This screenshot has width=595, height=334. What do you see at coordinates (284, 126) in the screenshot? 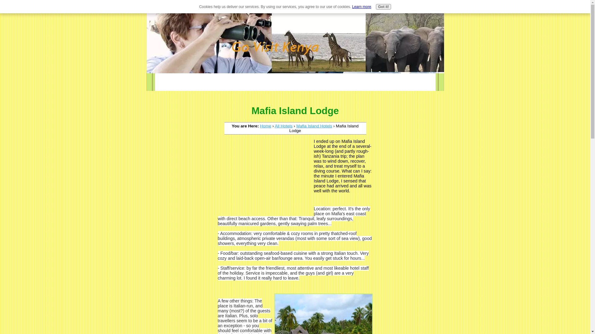
I see `All Hotels` at bounding box center [284, 126].